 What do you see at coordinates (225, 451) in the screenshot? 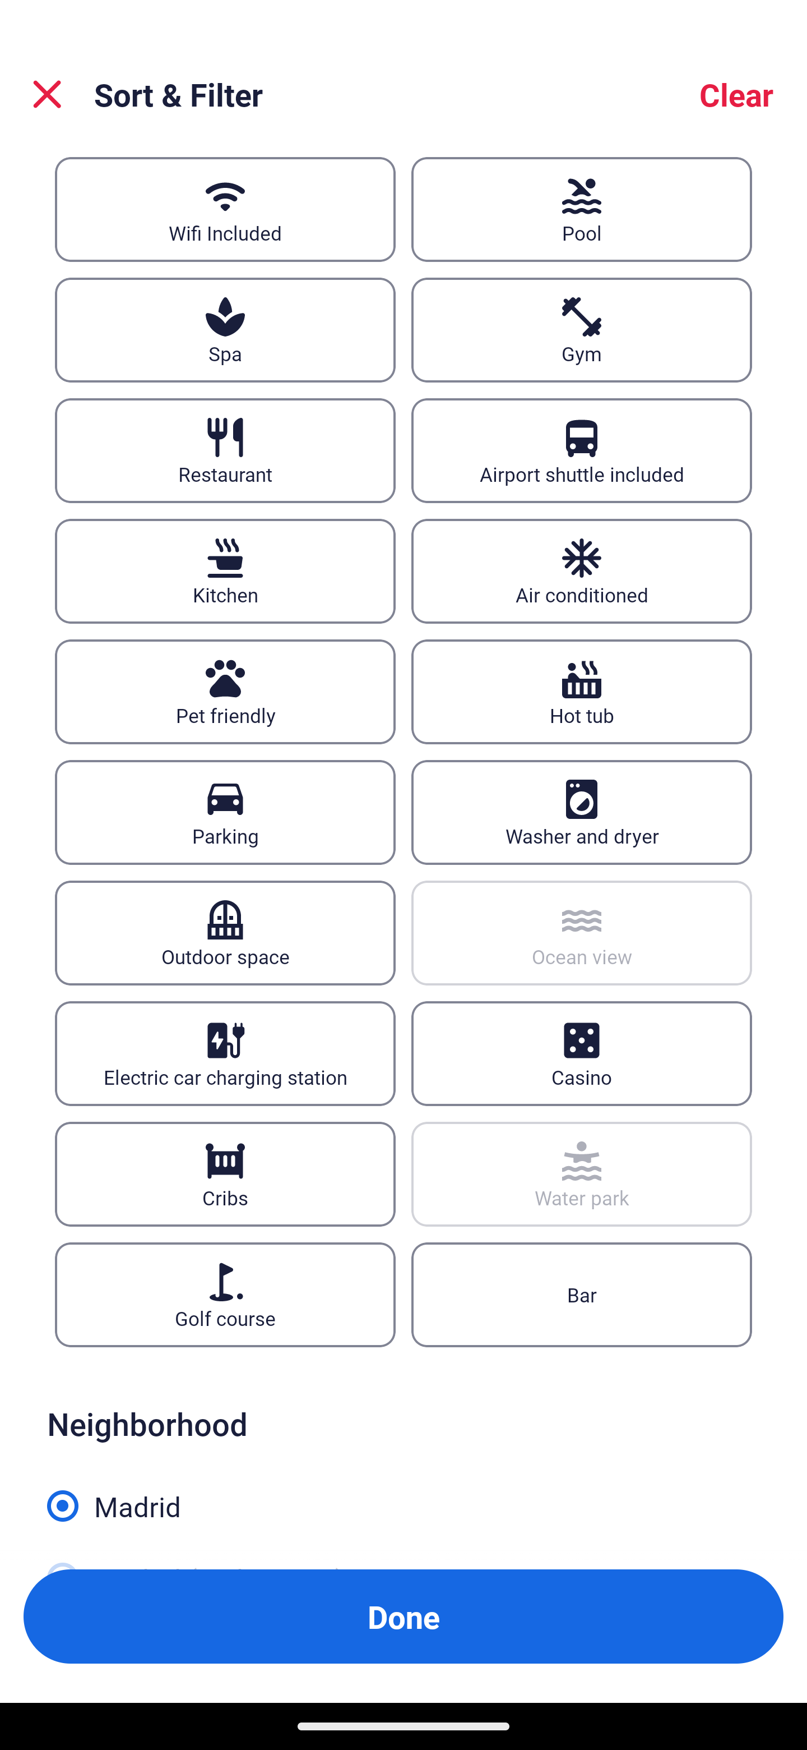
I see `Restaurant` at bounding box center [225, 451].